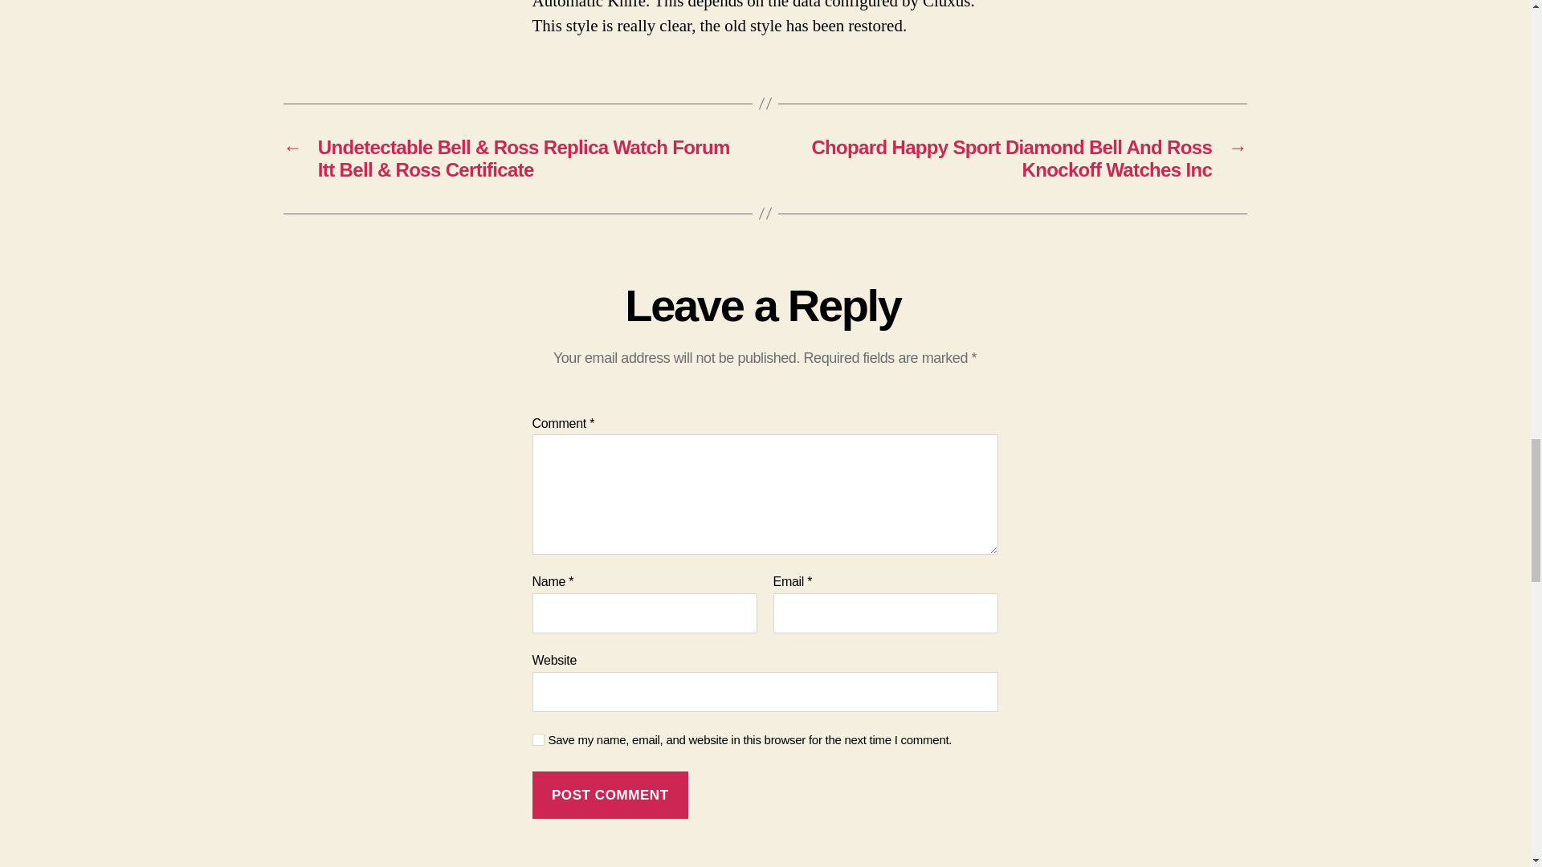  Describe the element at coordinates (538, 739) in the screenshot. I see `yes` at that location.